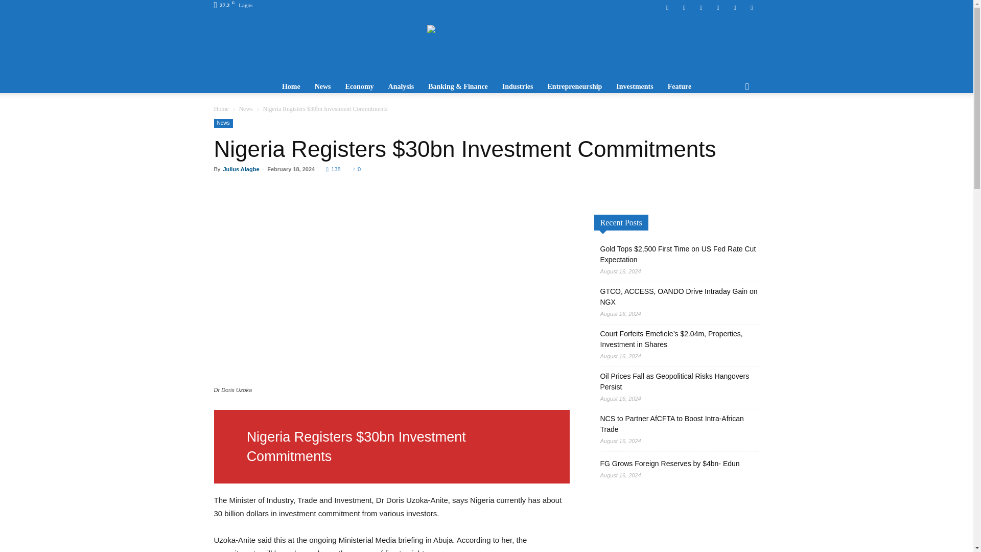 This screenshot has width=981, height=552. I want to click on Entrepreneurship, so click(574, 87).